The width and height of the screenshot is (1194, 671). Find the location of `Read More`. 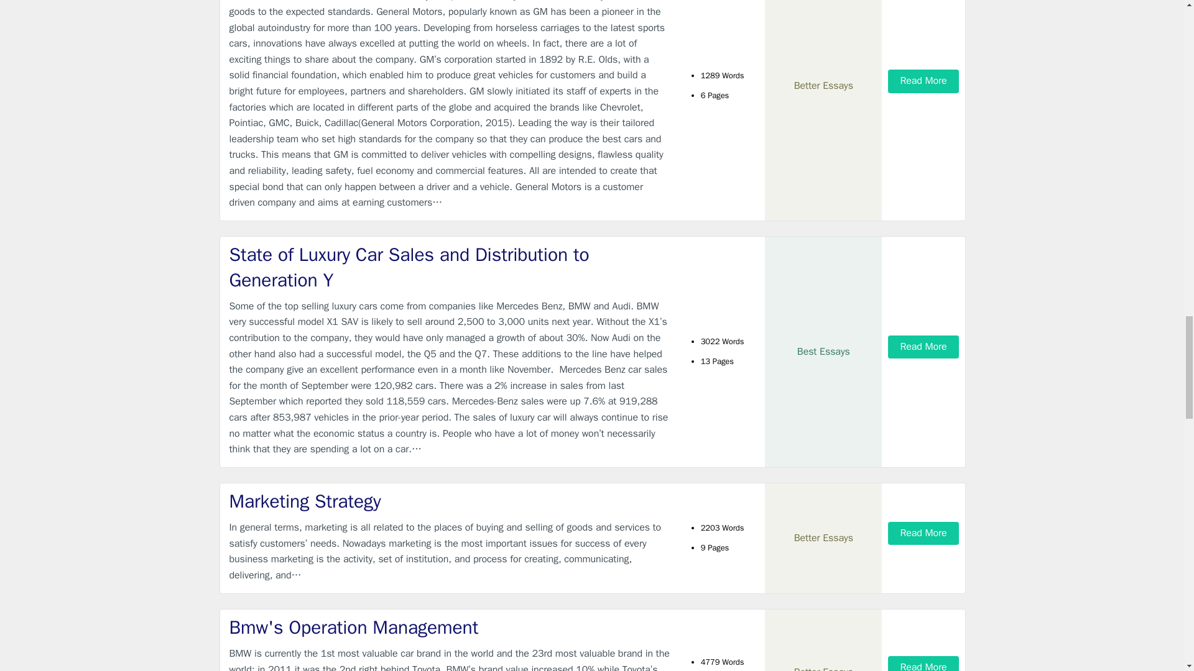

Read More is located at coordinates (923, 664).